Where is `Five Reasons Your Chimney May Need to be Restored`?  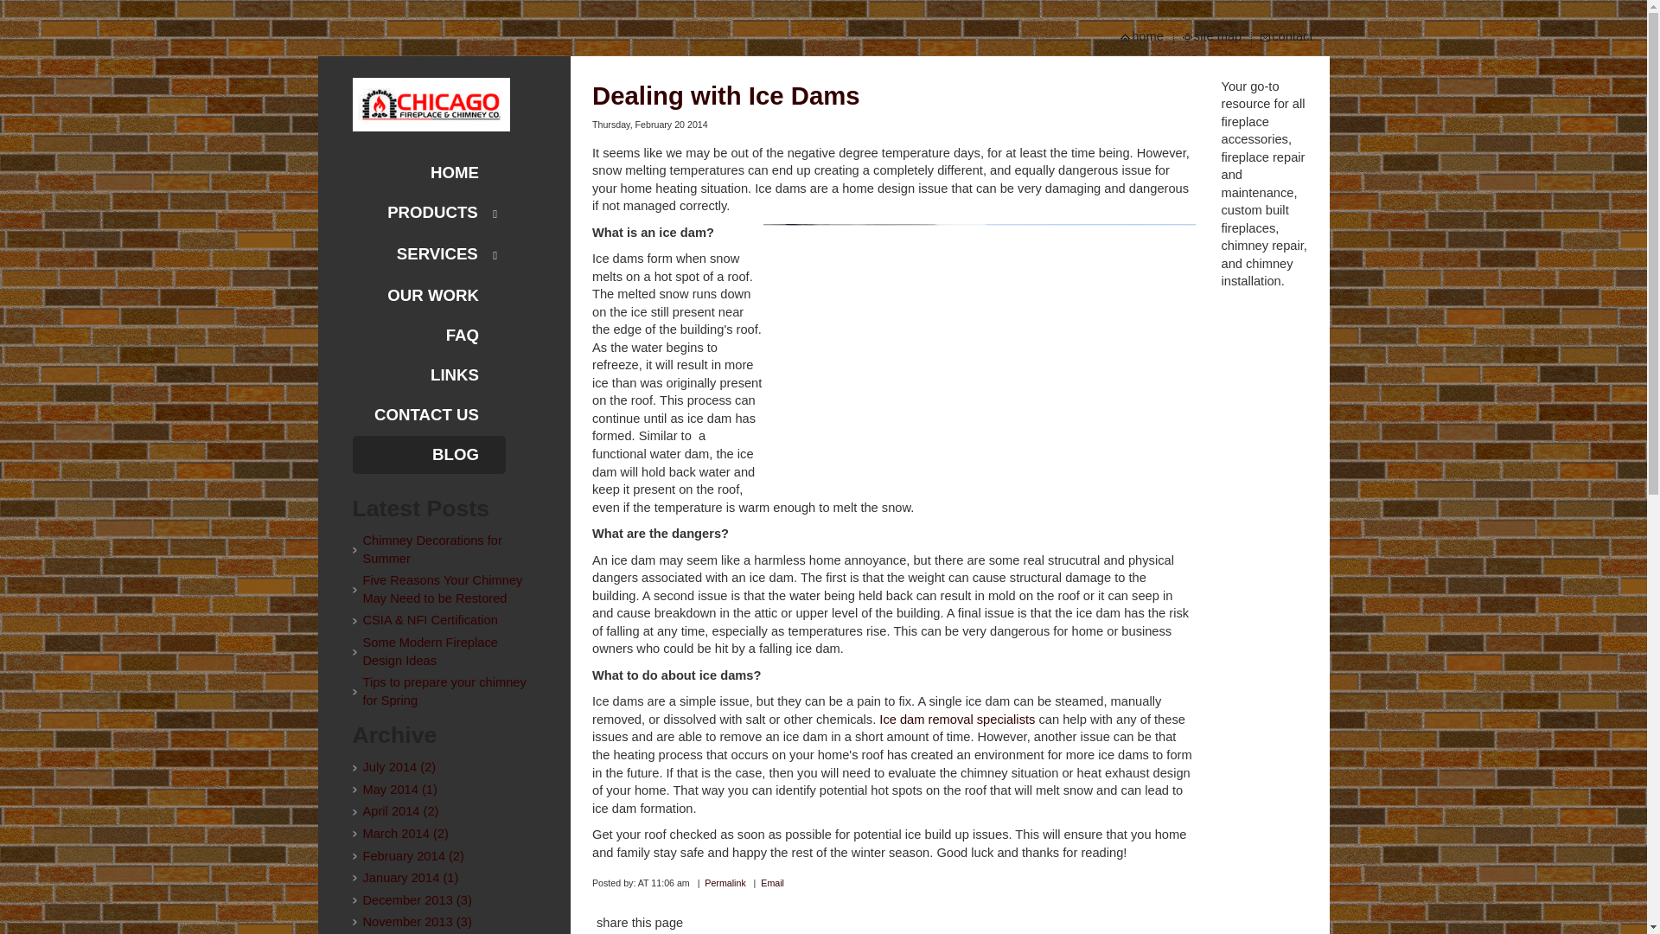
Five Reasons Your Chimney May Need to be Restored is located at coordinates (444, 589).